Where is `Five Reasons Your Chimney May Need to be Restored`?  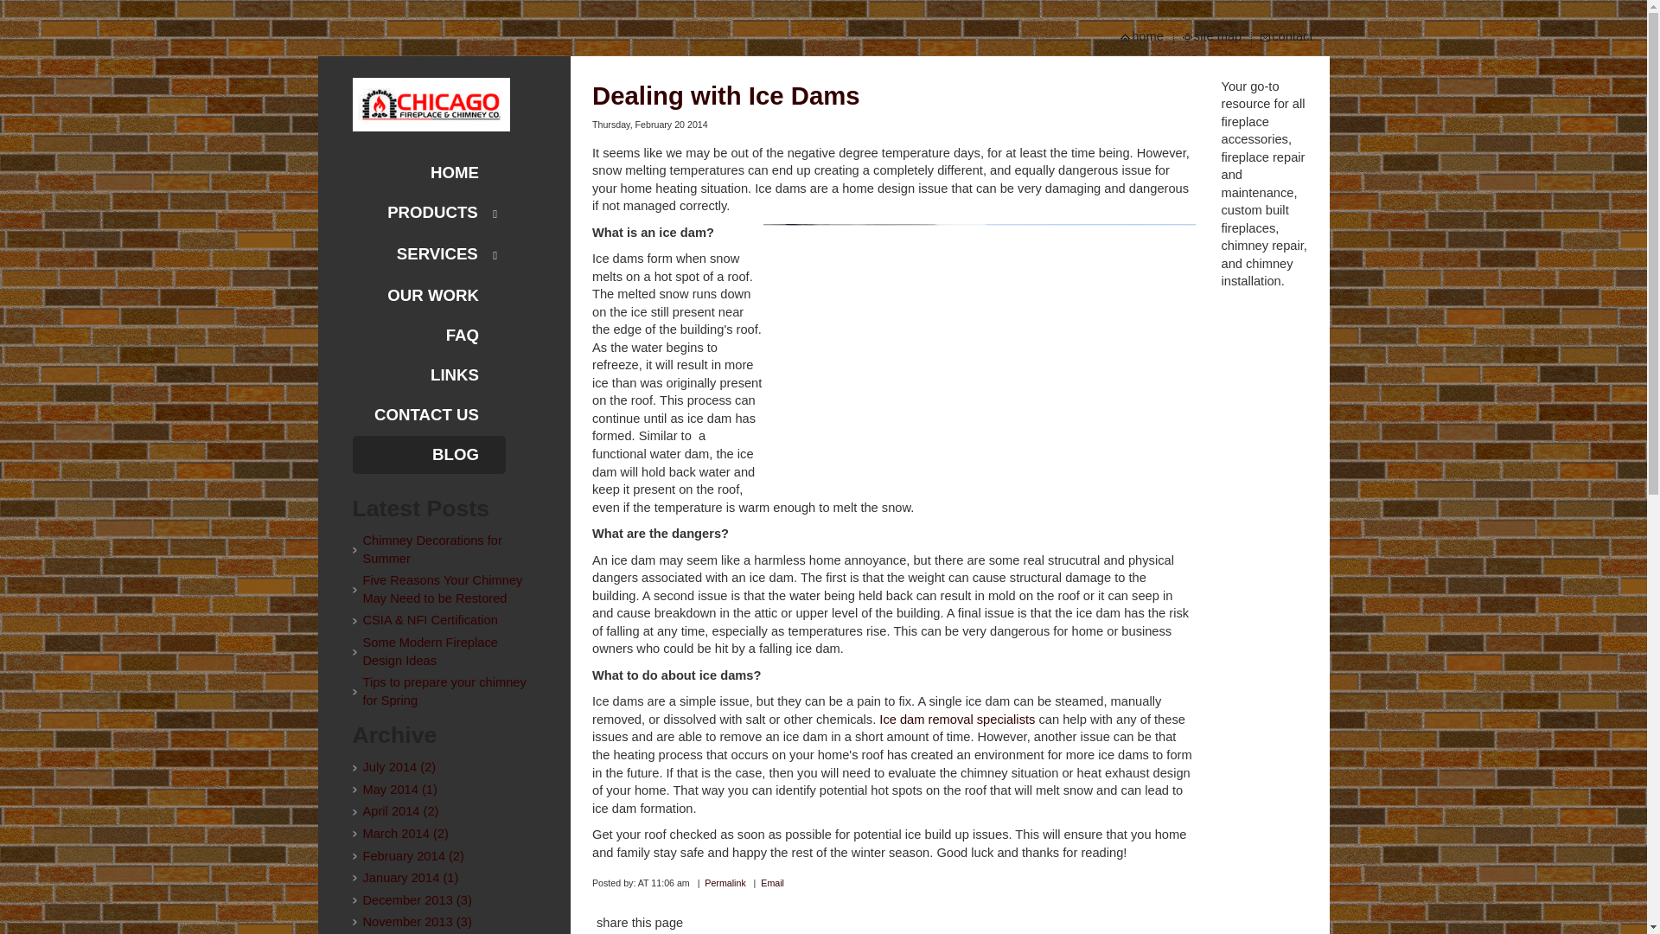
Five Reasons Your Chimney May Need to be Restored is located at coordinates (444, 589).